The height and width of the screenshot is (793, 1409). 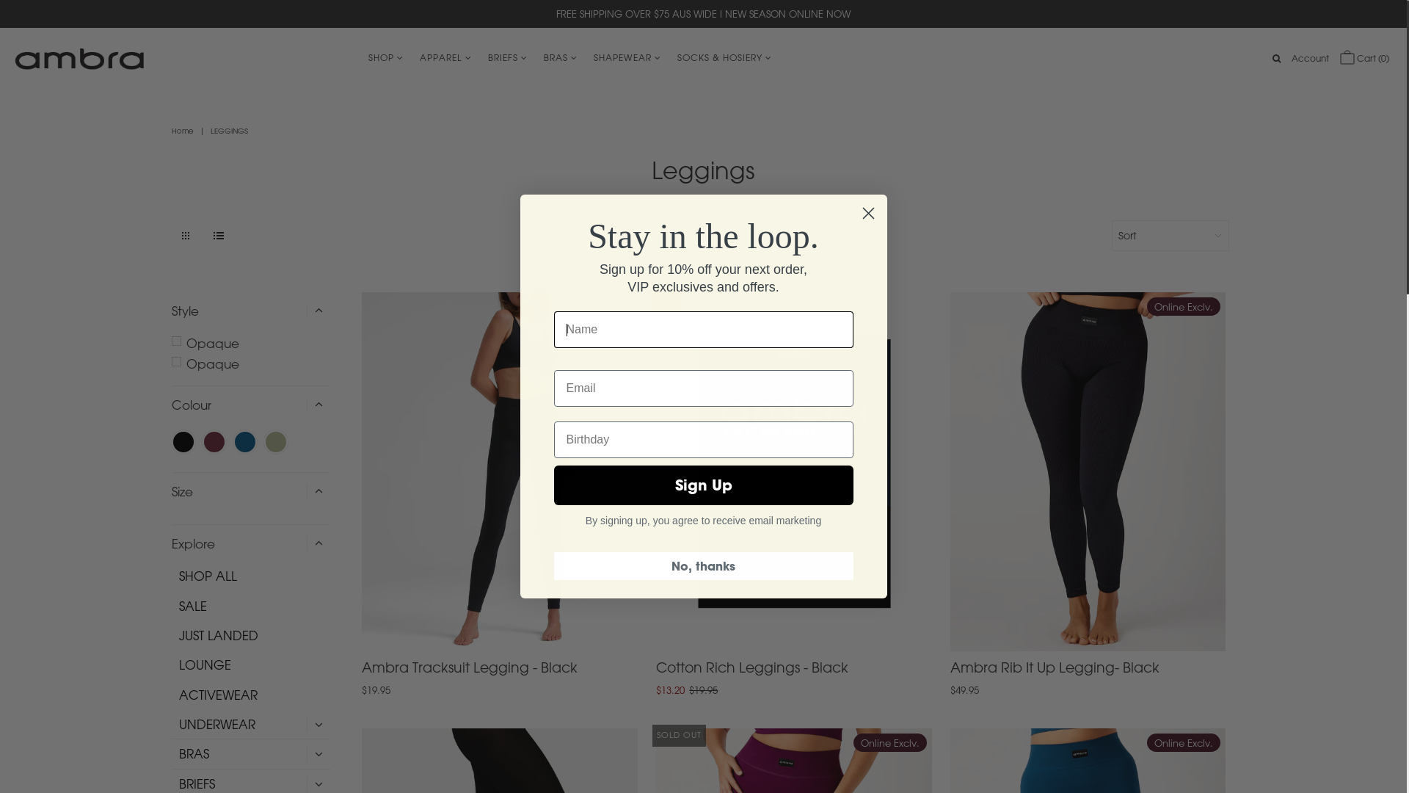 What do you see at coordinates (255, 636) in the screenshot?
I see `JUST LANDED` at bounding box center [255, 636].